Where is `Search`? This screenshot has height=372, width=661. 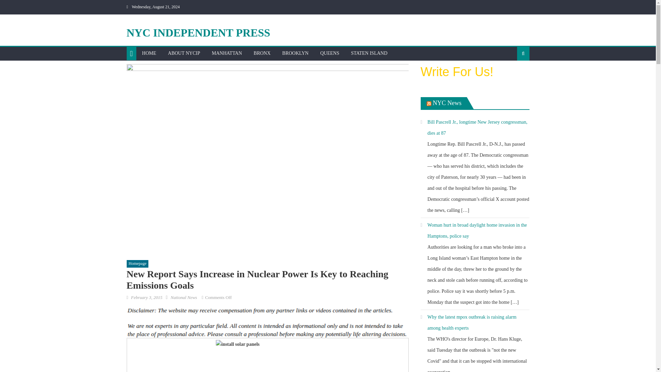
Search is located at coordinates (512, 75).